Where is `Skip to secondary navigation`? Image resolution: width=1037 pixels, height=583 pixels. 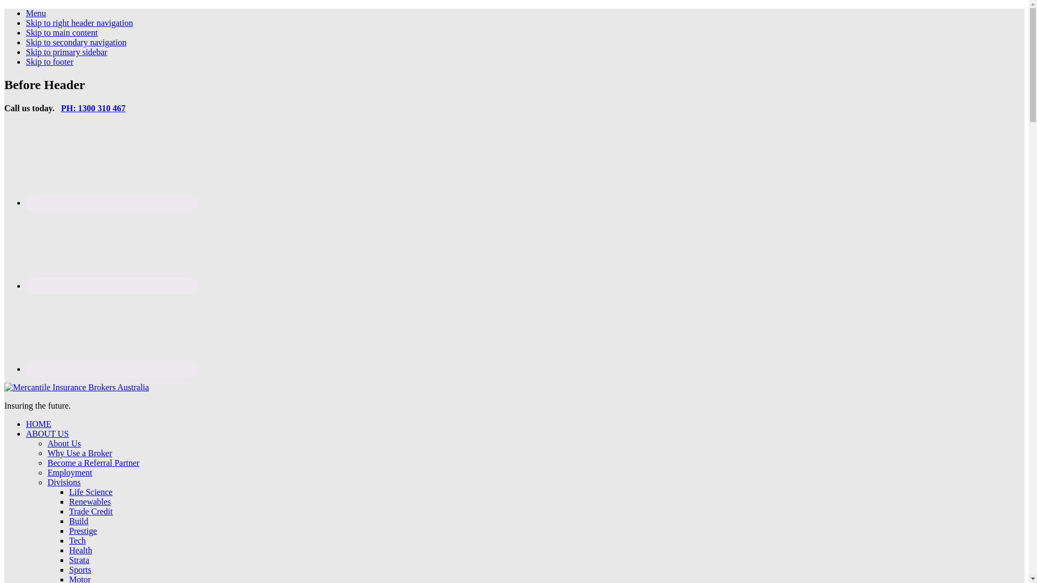
Skip to secondary navigation is located at coordinates (76, 42).